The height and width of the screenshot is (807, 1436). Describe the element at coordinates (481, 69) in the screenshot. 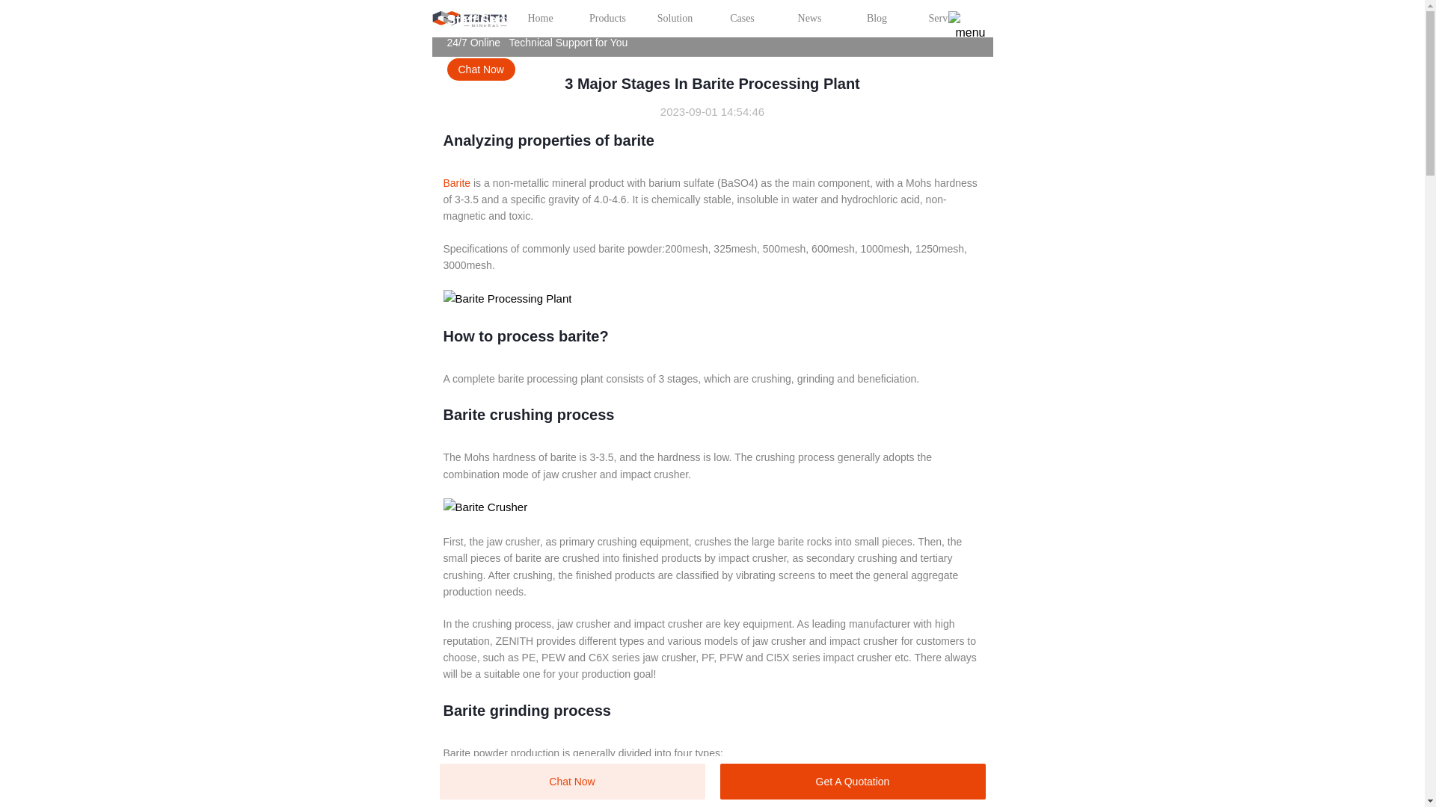

I see `Chat Now` at that location.